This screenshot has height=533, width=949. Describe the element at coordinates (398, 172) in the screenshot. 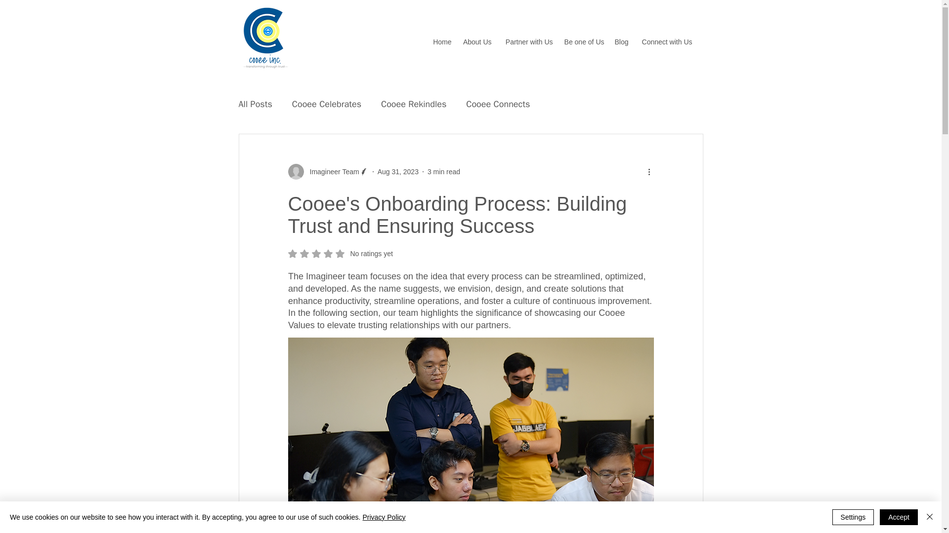

I see `3 min read` at that location.